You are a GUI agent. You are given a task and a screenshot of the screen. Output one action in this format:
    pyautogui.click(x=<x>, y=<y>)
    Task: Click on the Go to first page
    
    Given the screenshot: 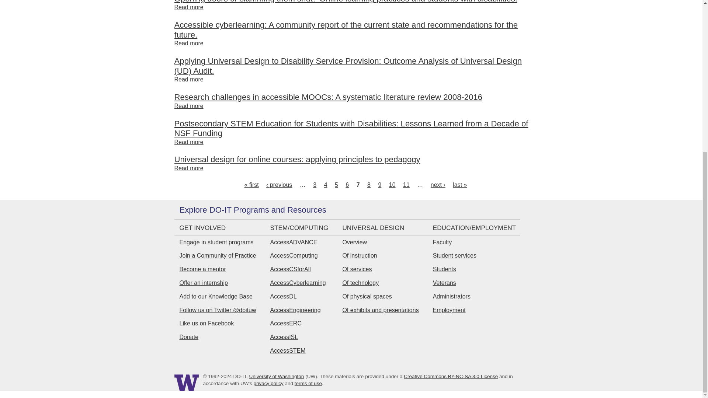 What is the action you would take?
    pyautogui.click(x=251, y=184)
    